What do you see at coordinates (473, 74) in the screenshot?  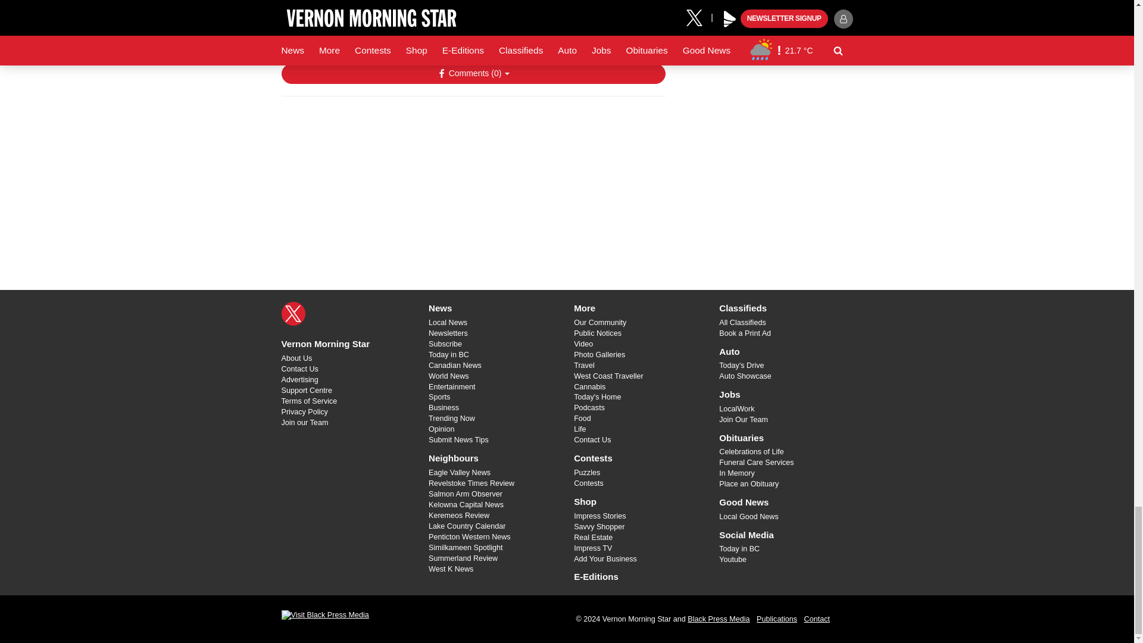 I see `Show Comments` at bounding box center [473, 74].